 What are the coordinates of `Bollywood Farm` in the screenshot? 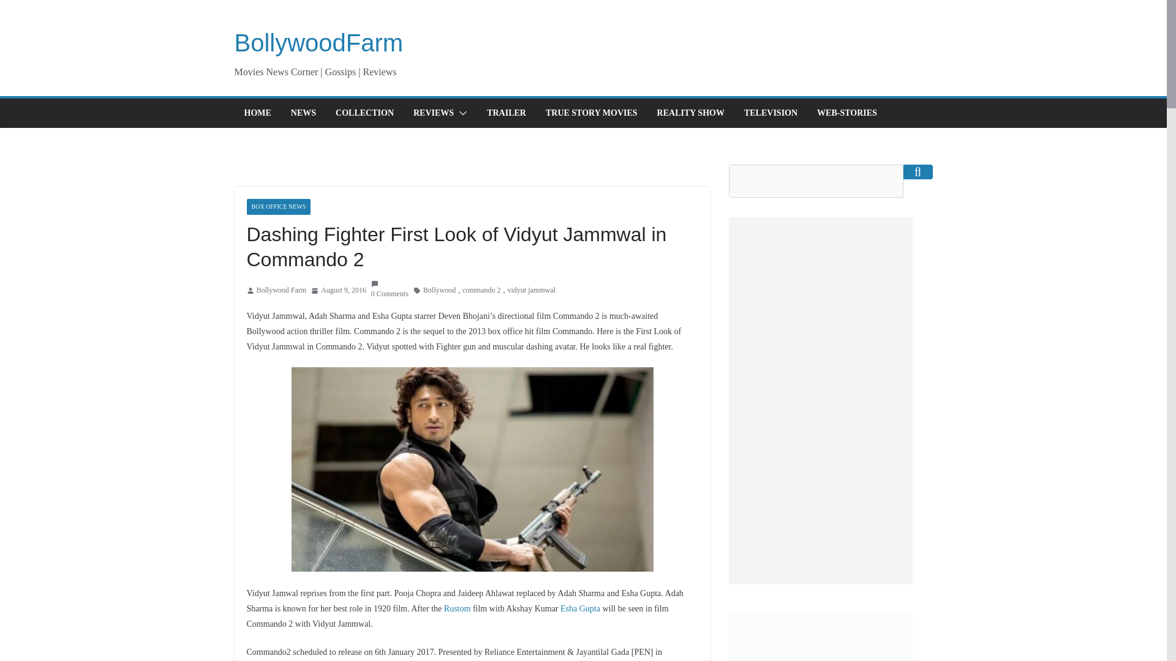 It's located at (281, 291).